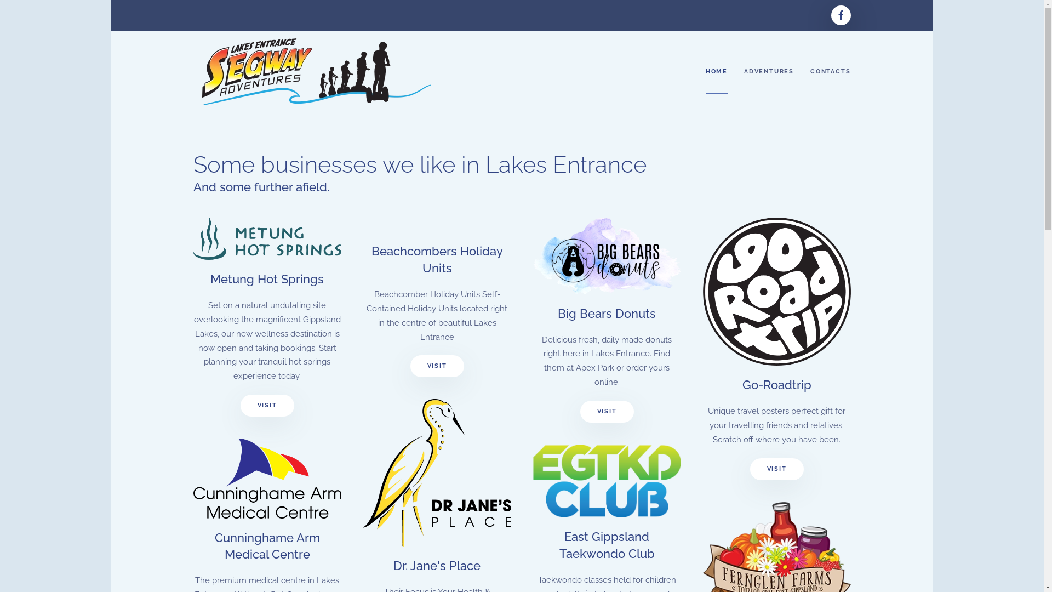  Describe the element at coordinates (607, 412) in the screenshot. I see `VISIT` at that location.